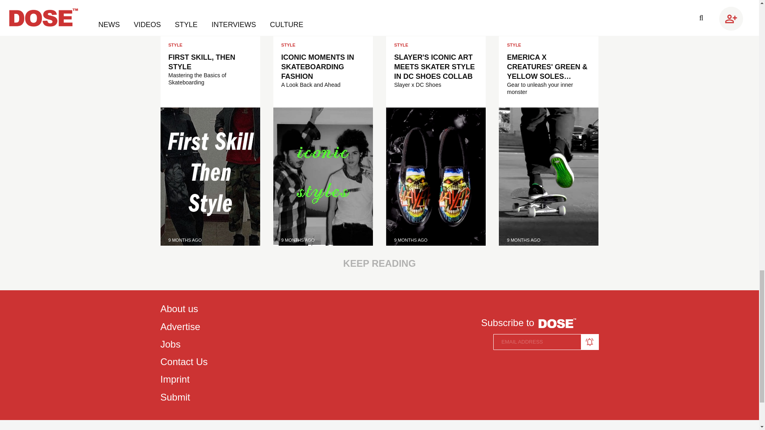  I want to click on First Skill, Then Style, so click(210, 62).